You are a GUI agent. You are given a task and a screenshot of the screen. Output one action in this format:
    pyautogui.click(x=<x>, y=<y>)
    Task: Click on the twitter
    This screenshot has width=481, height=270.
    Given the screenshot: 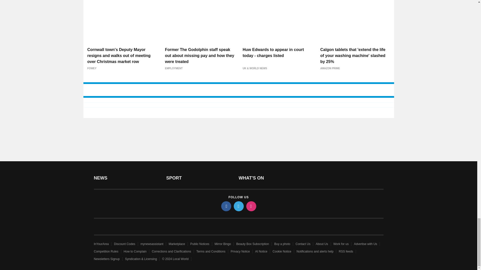 What is the action you would take?
    pyautogui.click(x=238, y=206)
    